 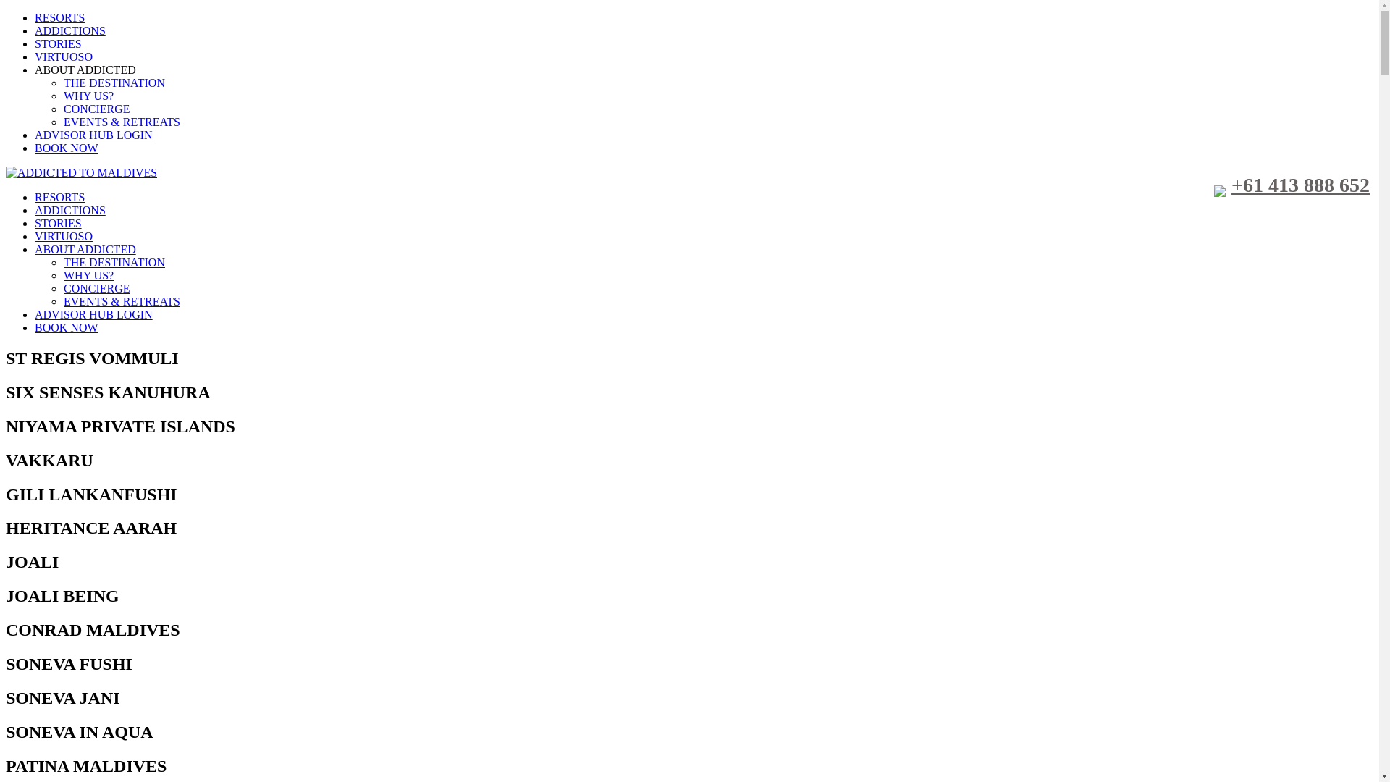 I want to click on VIRTUOSO, so click(x=64, y=56).